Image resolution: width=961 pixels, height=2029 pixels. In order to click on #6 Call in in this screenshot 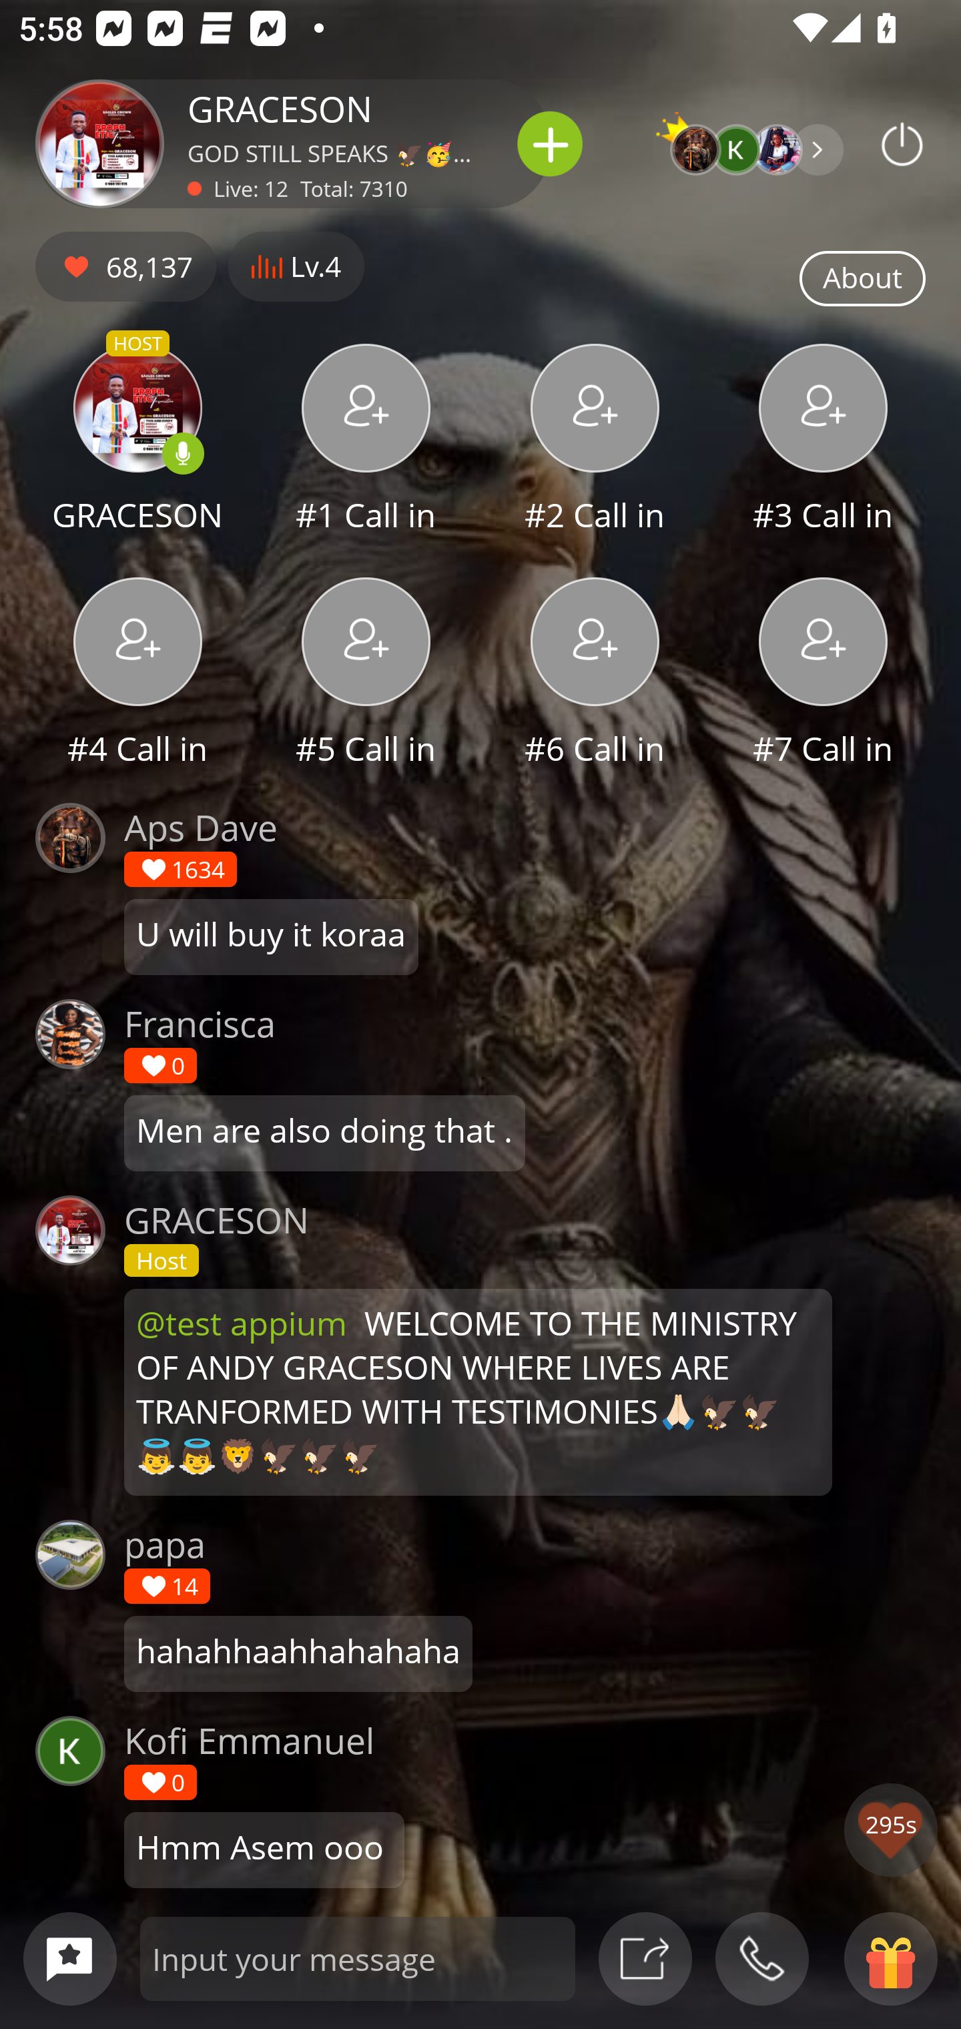, I will do `click(595, 674)`.